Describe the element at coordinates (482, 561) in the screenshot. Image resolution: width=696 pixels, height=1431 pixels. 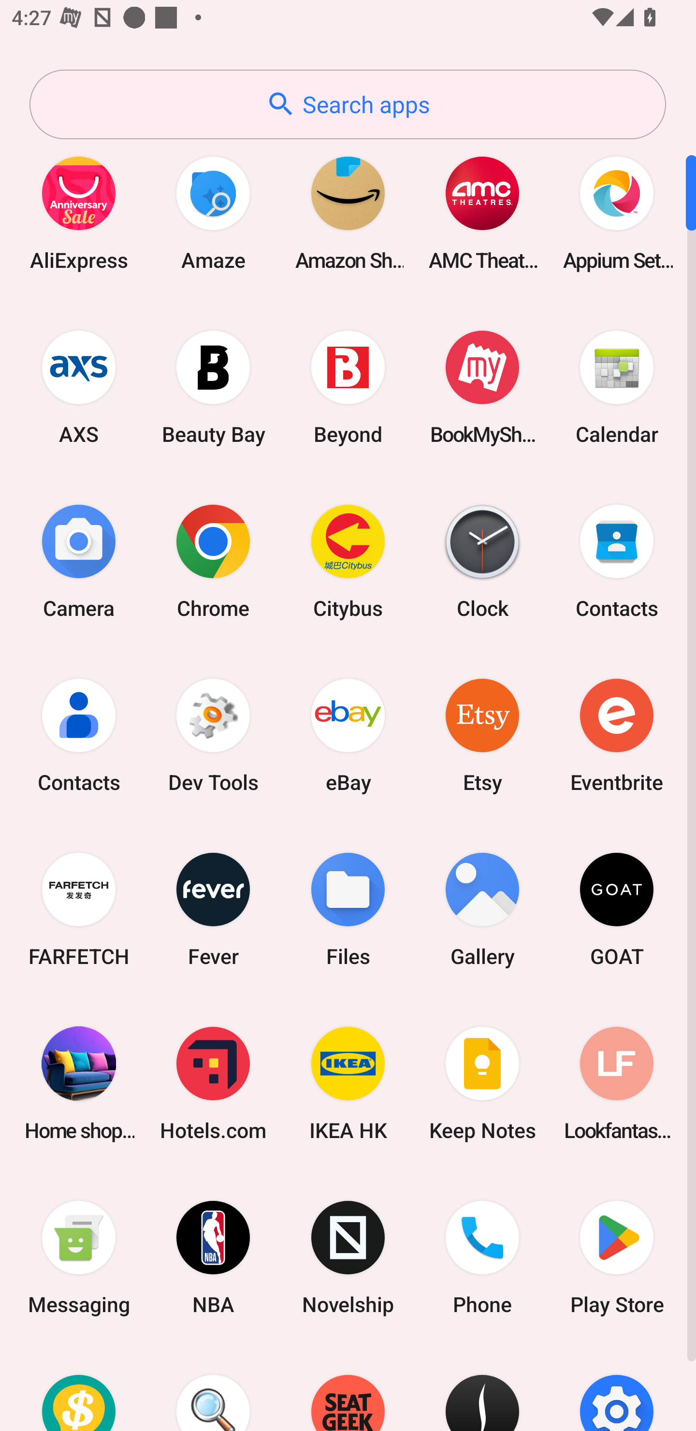
I see `Clock` at that location.